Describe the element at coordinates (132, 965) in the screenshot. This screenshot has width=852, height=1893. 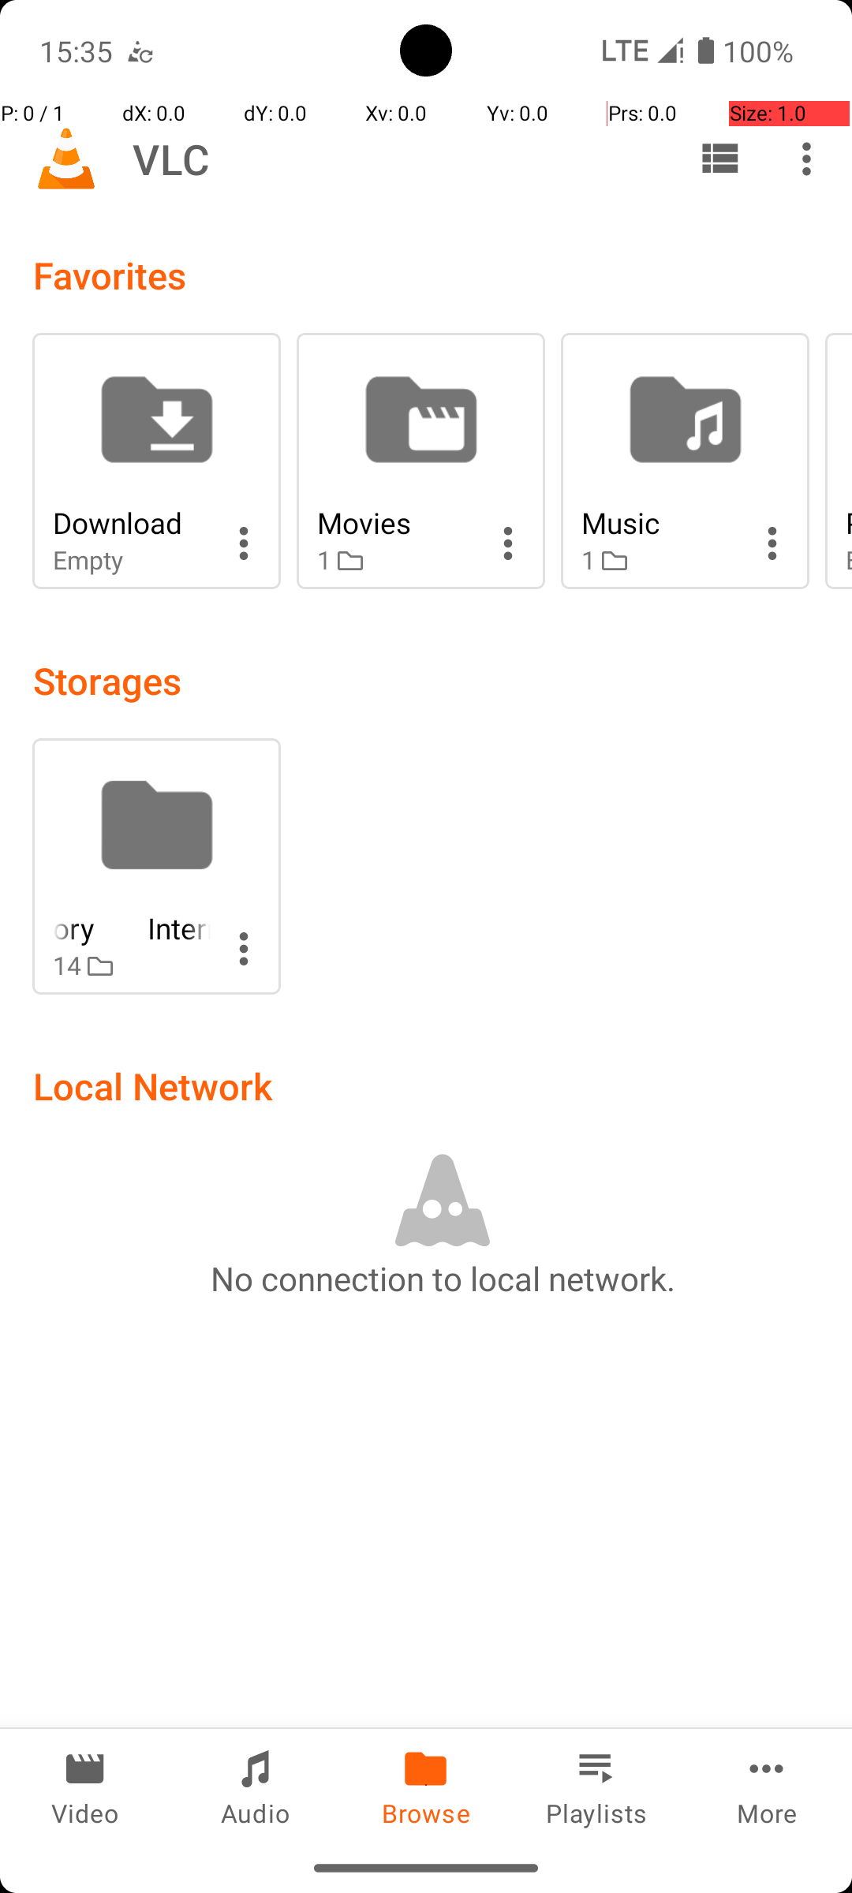
I see `14 §*§` at that location.